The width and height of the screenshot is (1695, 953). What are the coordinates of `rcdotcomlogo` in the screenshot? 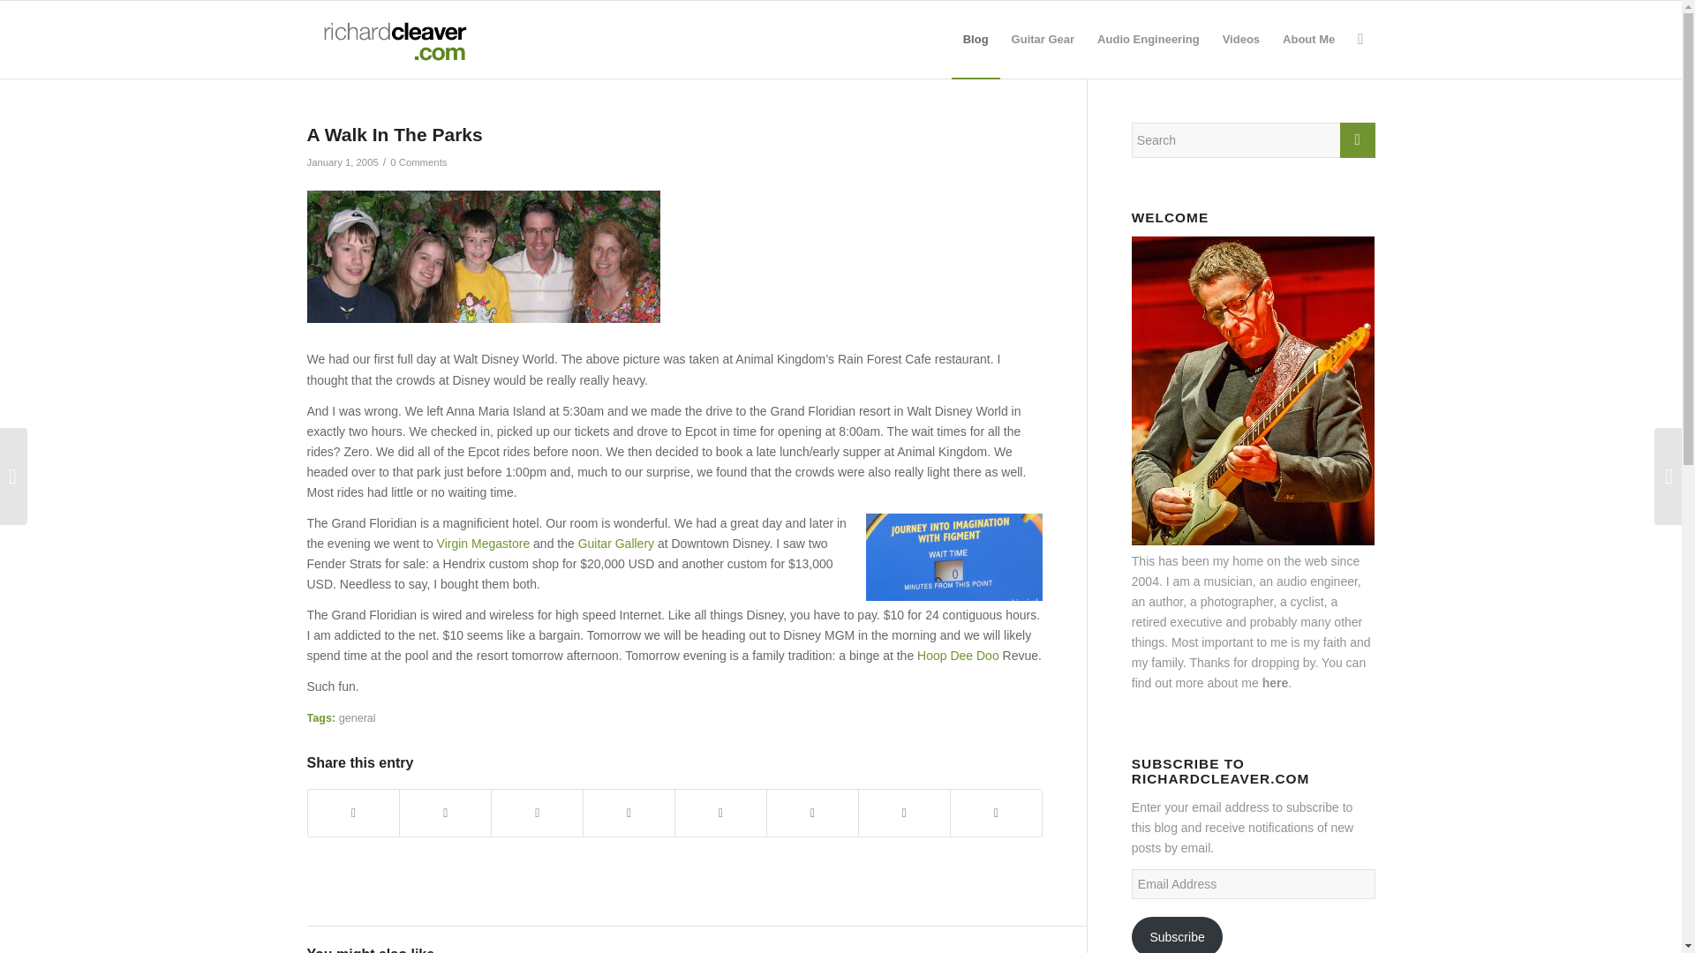 It's located at (391, 39).